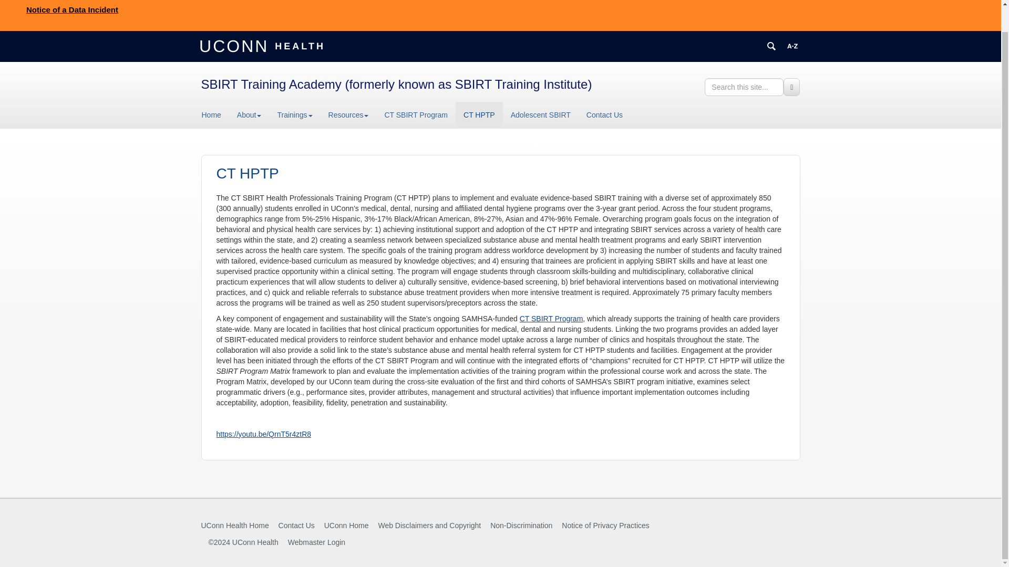 The width and height of the screenshot is (1009, 567). I want to click on UCONN, so click(236, 45).